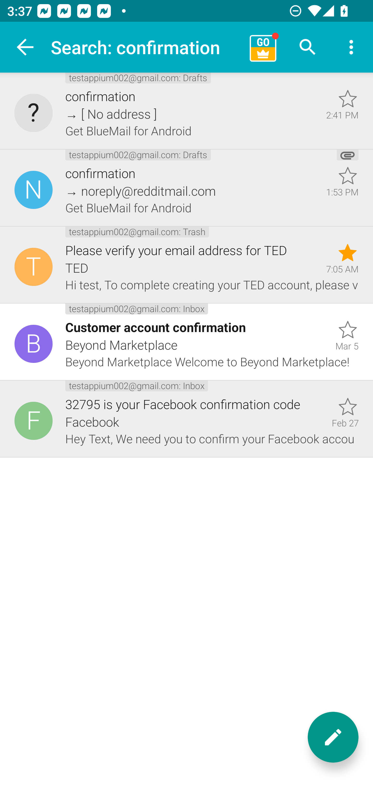  I want to click on More options, so click(351, 47).